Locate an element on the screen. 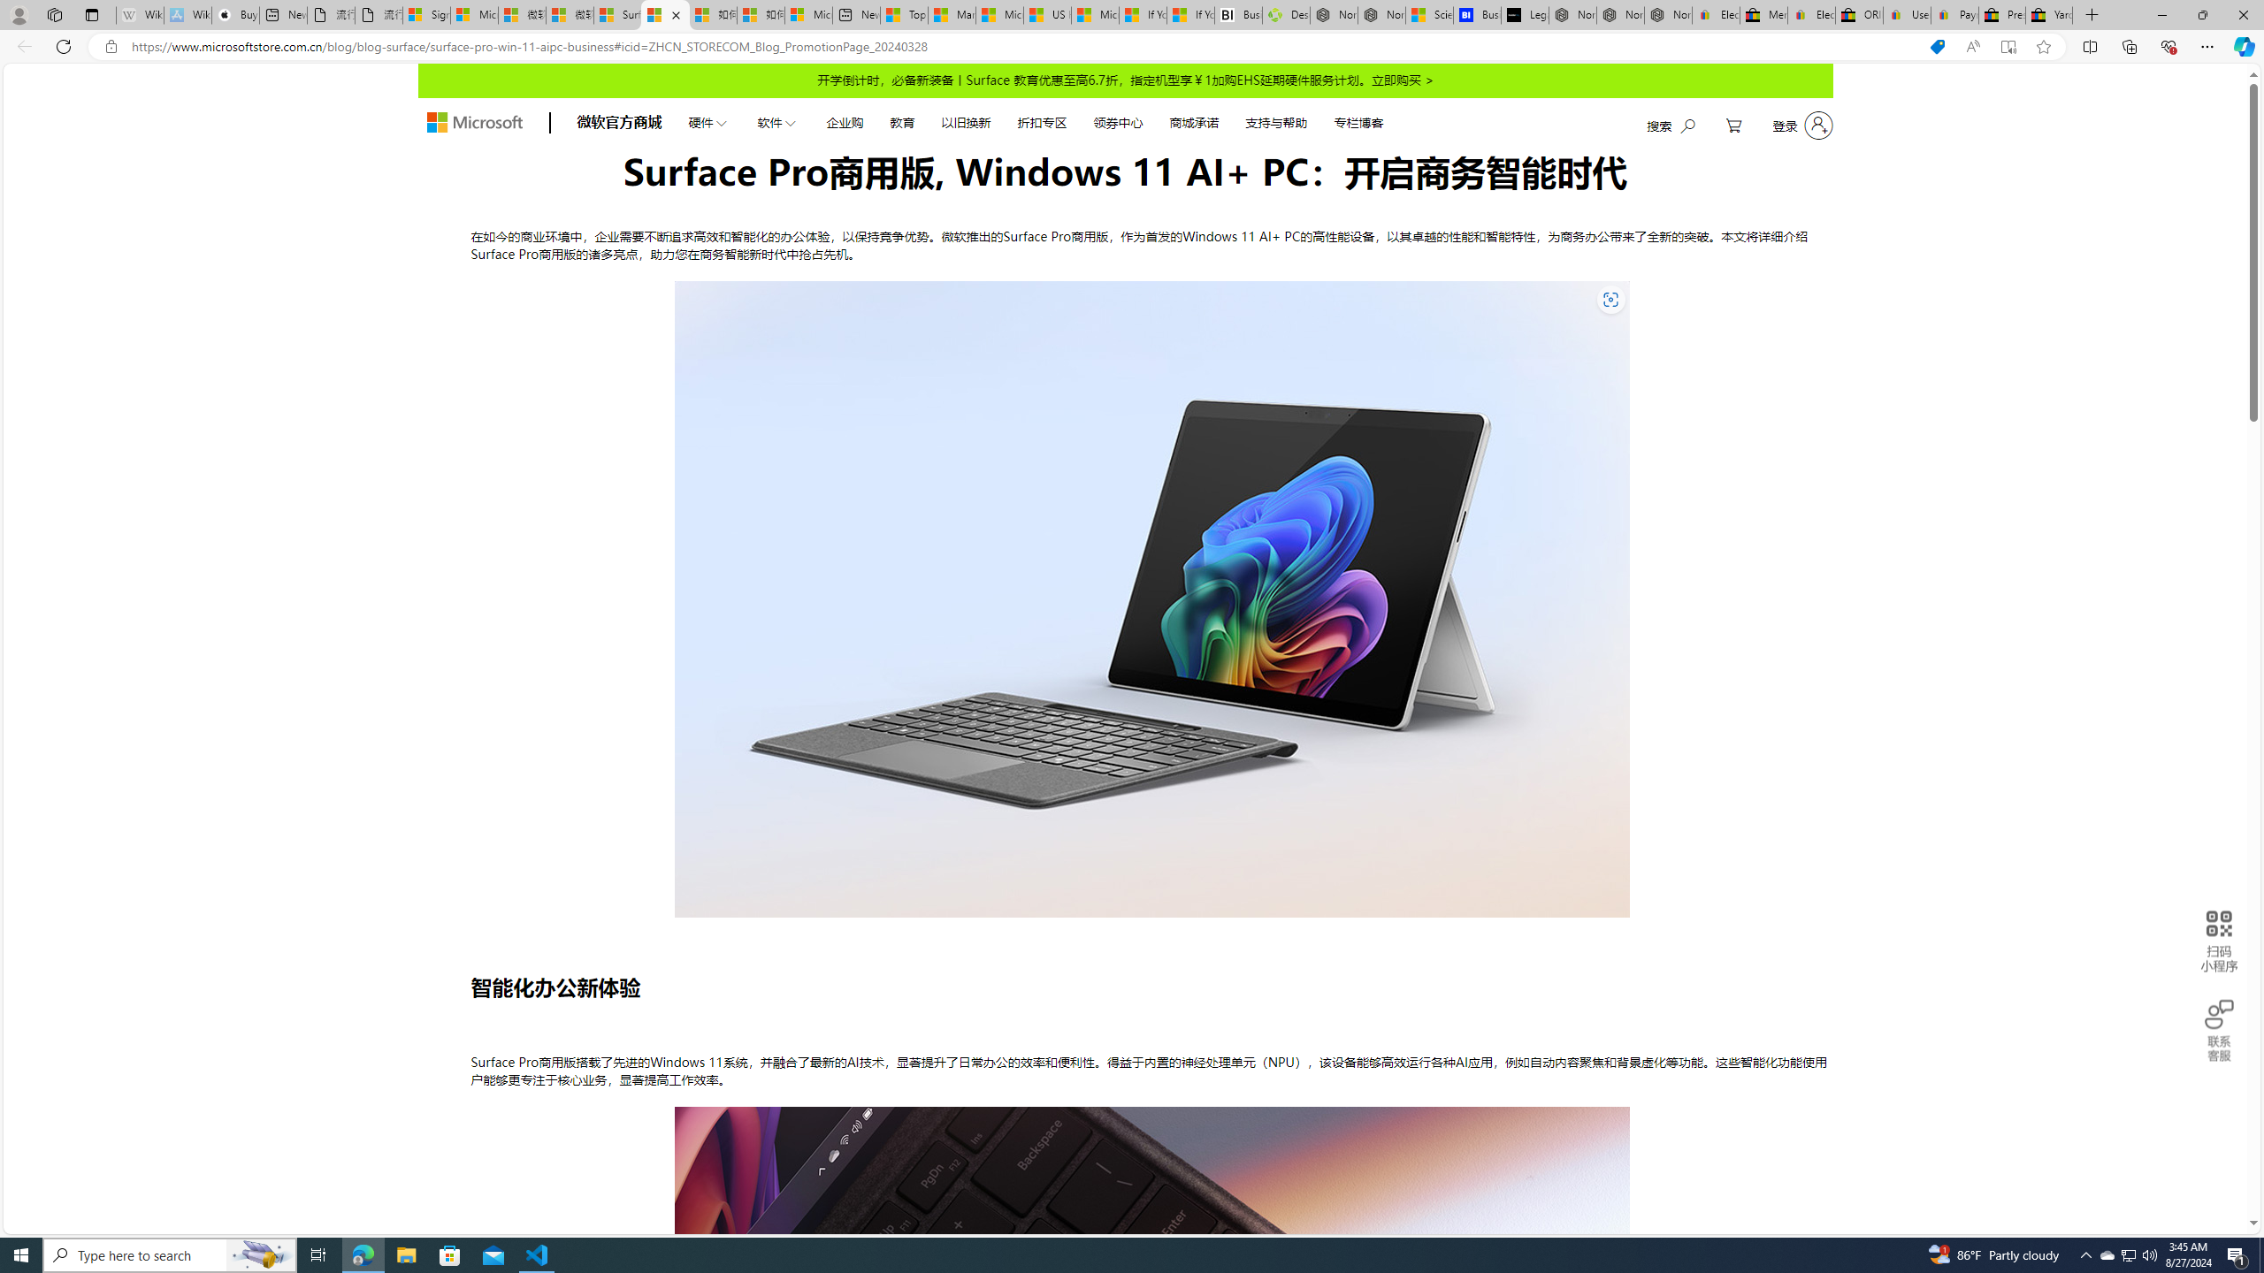 The width and height of the screenshot is (2264, 1273). Microsoft account | Account Checkup is located at coordinates (808, 15).